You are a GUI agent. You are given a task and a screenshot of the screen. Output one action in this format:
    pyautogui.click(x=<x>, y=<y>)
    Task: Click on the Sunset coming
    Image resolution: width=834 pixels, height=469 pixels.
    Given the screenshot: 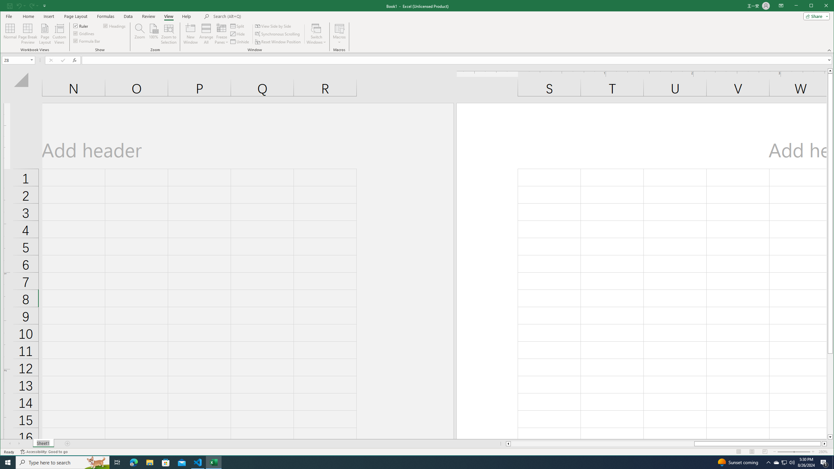 What is the action you would take?
    pyautogui.click(x=738, y=462)
    